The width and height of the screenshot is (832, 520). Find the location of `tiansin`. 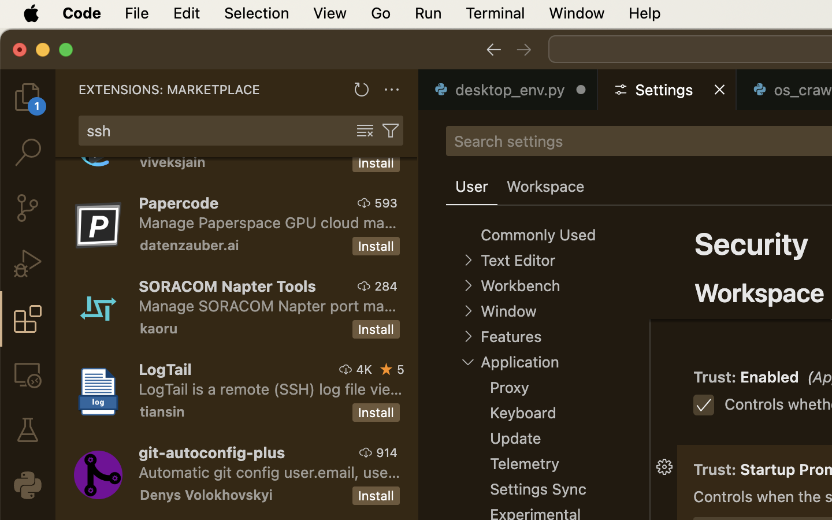

tiansin is located at coordinates (162, 411).